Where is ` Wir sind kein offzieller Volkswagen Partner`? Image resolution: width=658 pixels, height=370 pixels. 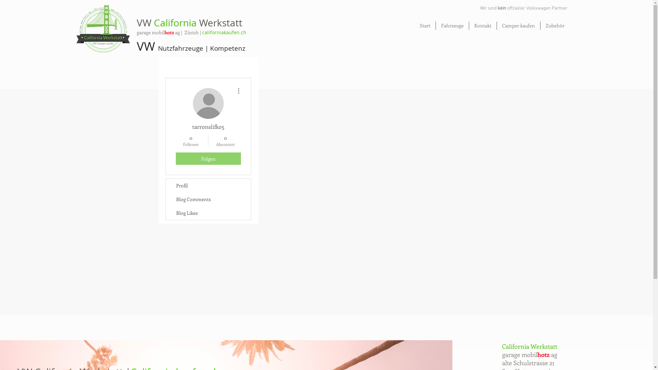
 Wir sind kein offzieller Volkswagen Partner is located at coordinates (523, 8).